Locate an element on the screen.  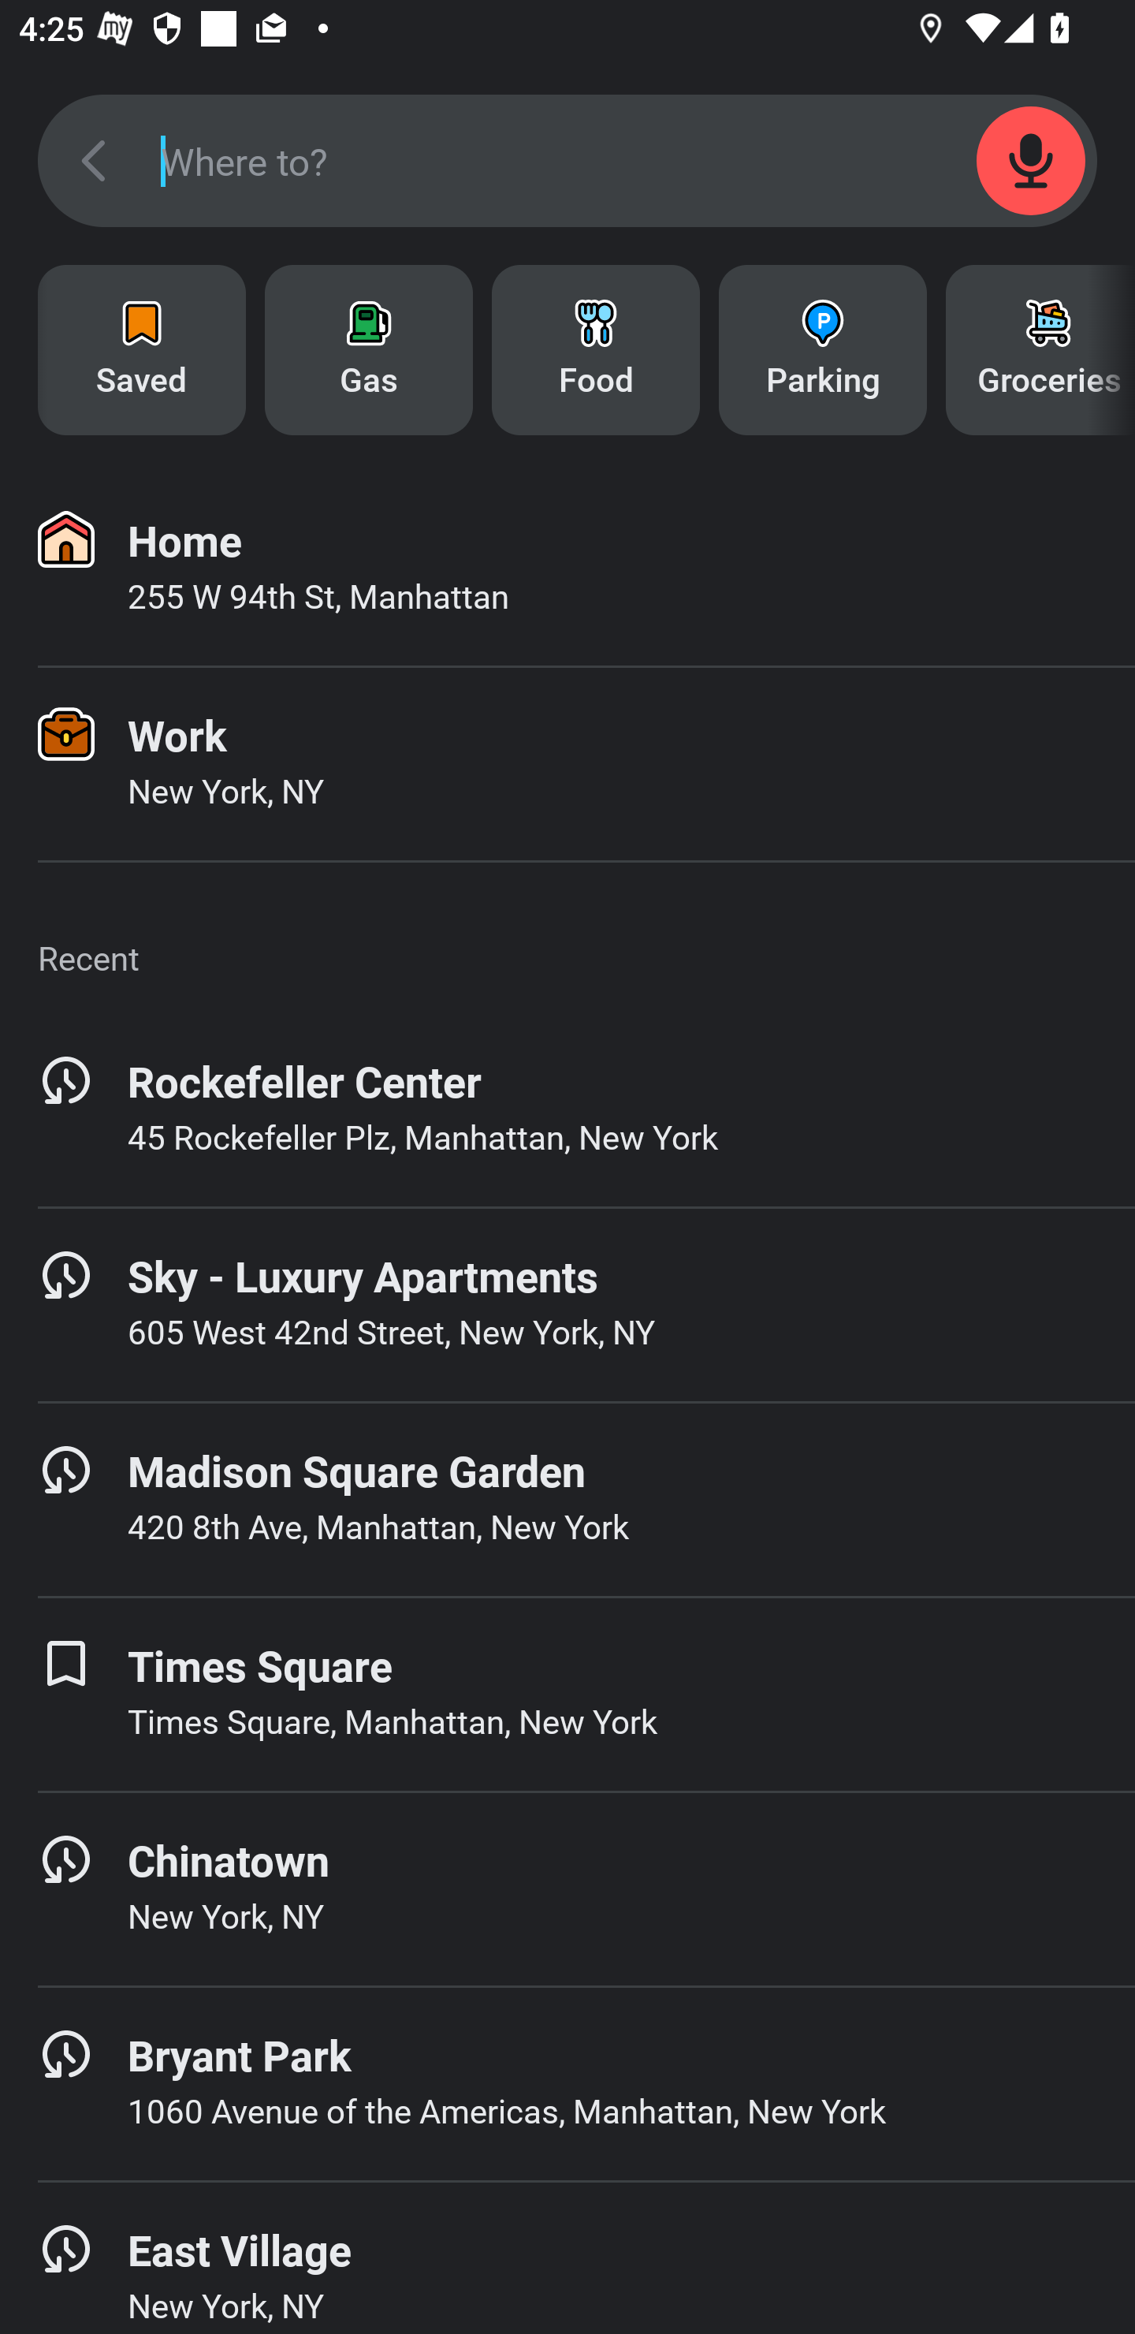
Food is located at coordinates (596, 350).